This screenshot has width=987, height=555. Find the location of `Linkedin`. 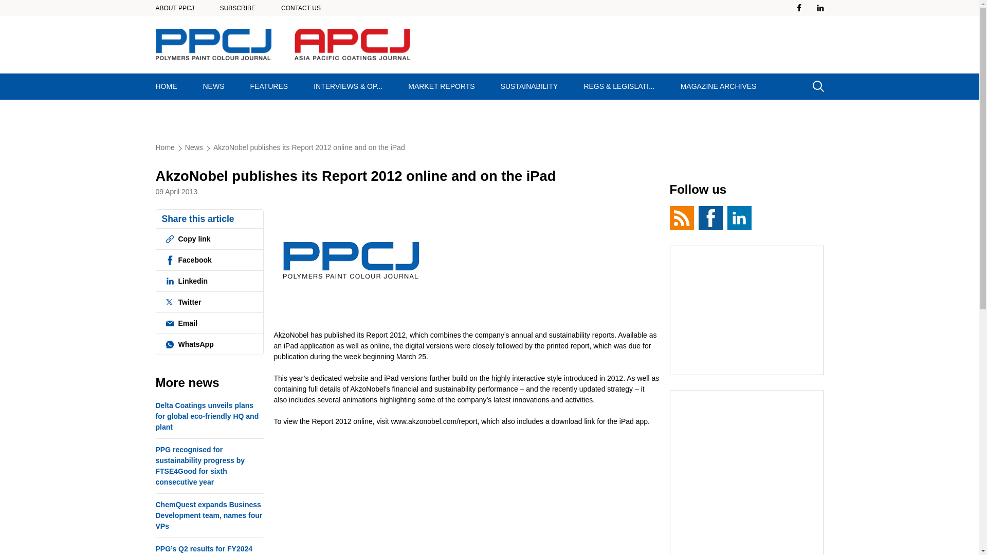

Linkedin is located at coordinates (209, 281).